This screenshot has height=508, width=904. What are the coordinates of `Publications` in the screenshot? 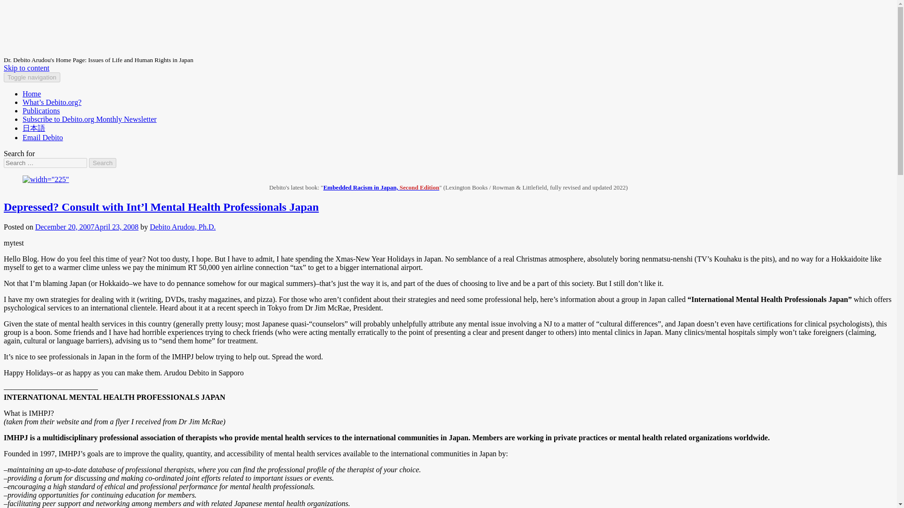 It's located at (41, 111).